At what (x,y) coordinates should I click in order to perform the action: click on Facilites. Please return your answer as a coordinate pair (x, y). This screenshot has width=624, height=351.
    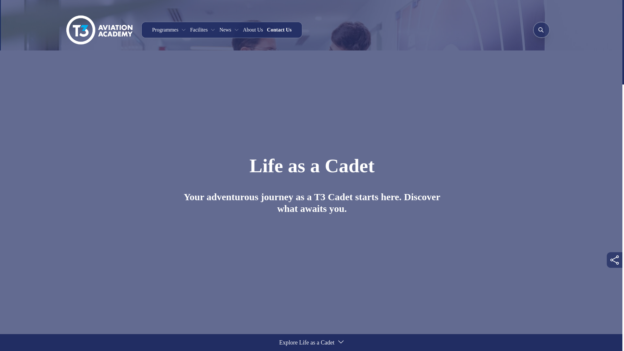
    Looking at the image, I should click on (203, 30).